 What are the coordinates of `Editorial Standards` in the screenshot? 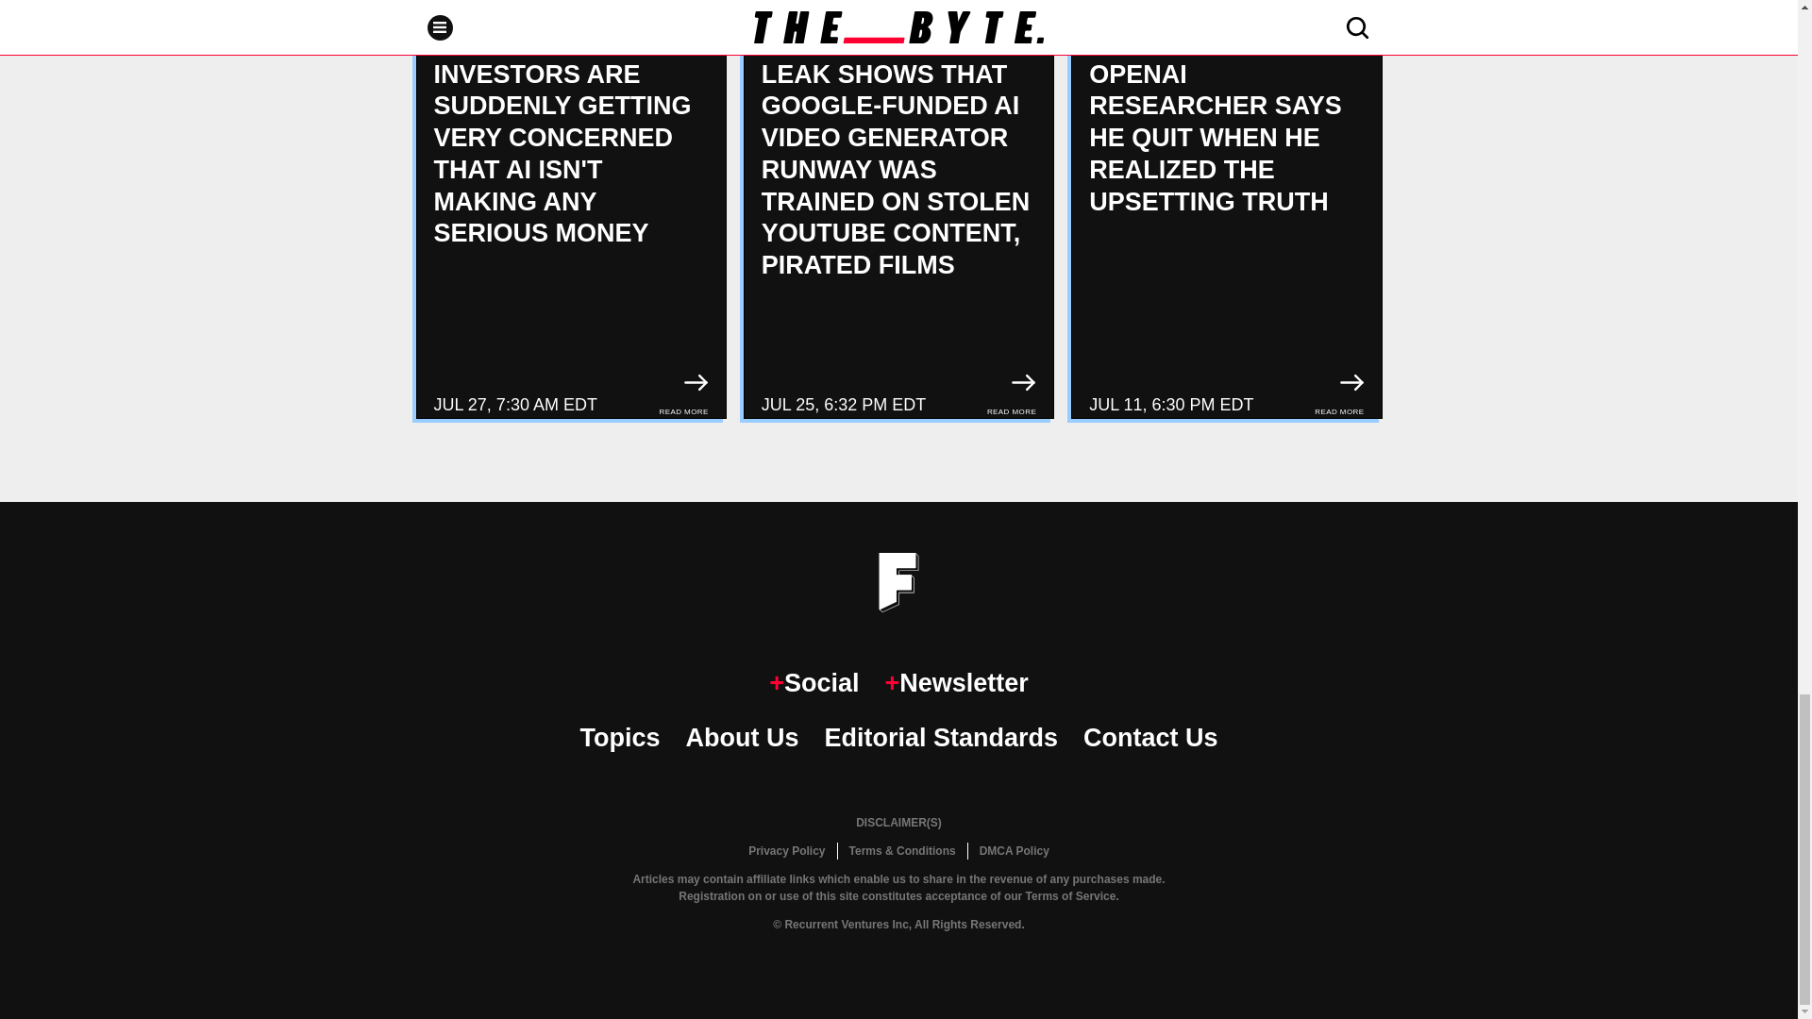 It's located at (941, 738).